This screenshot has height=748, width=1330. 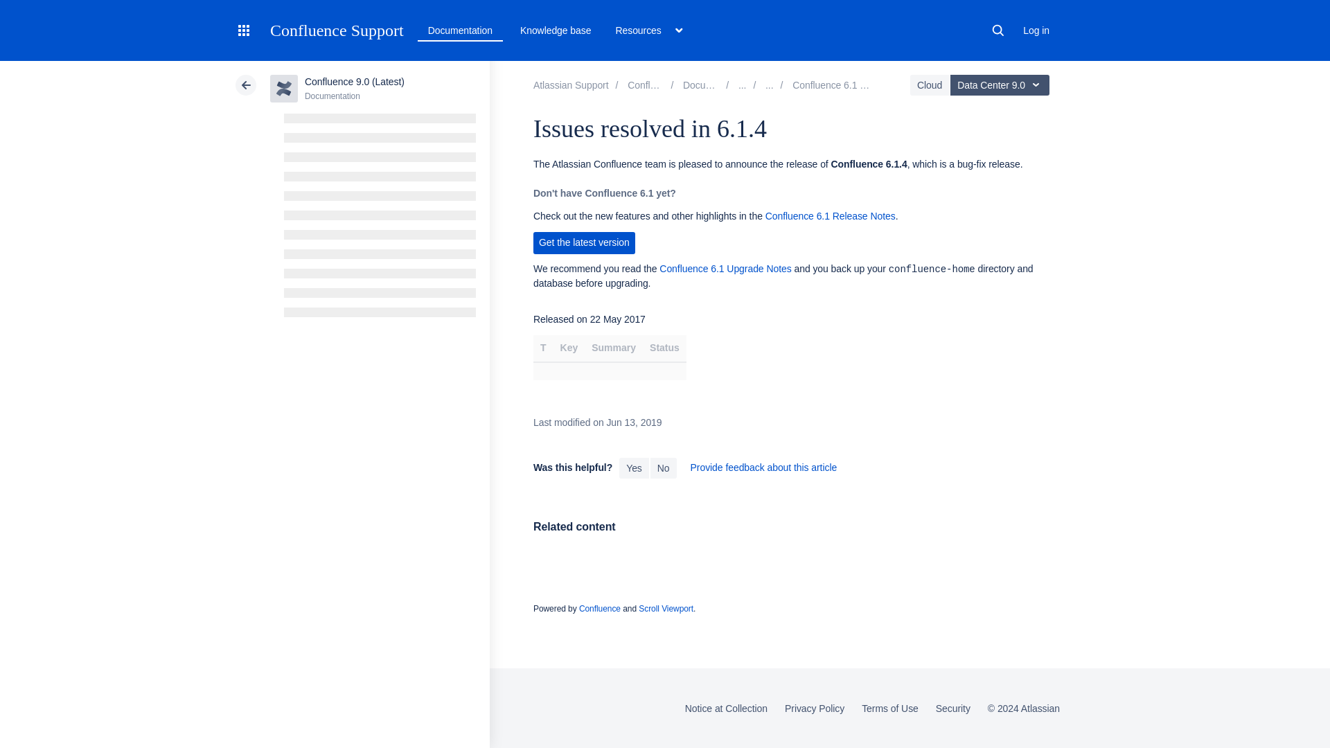 What do you see at coordinates (571, 84) in the screenshot?
I see `Atlassian Support` at bounding box center [571, 84].